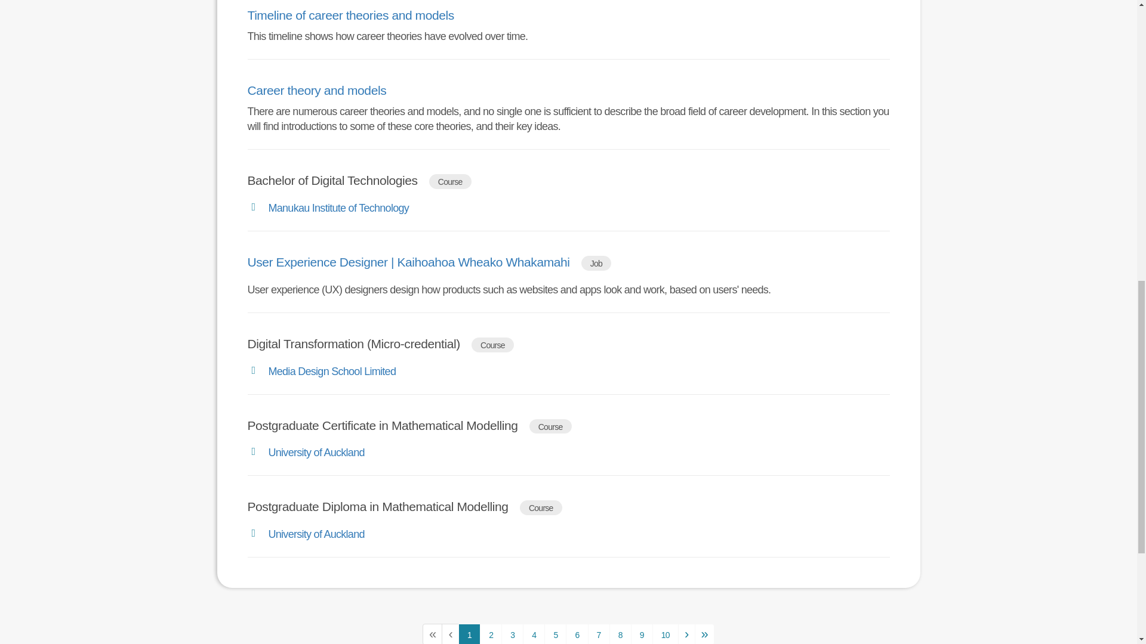 Image resolution: width=1146 pixels, height=644 pixels. I want to click on View page number 6, so click(577, 634).